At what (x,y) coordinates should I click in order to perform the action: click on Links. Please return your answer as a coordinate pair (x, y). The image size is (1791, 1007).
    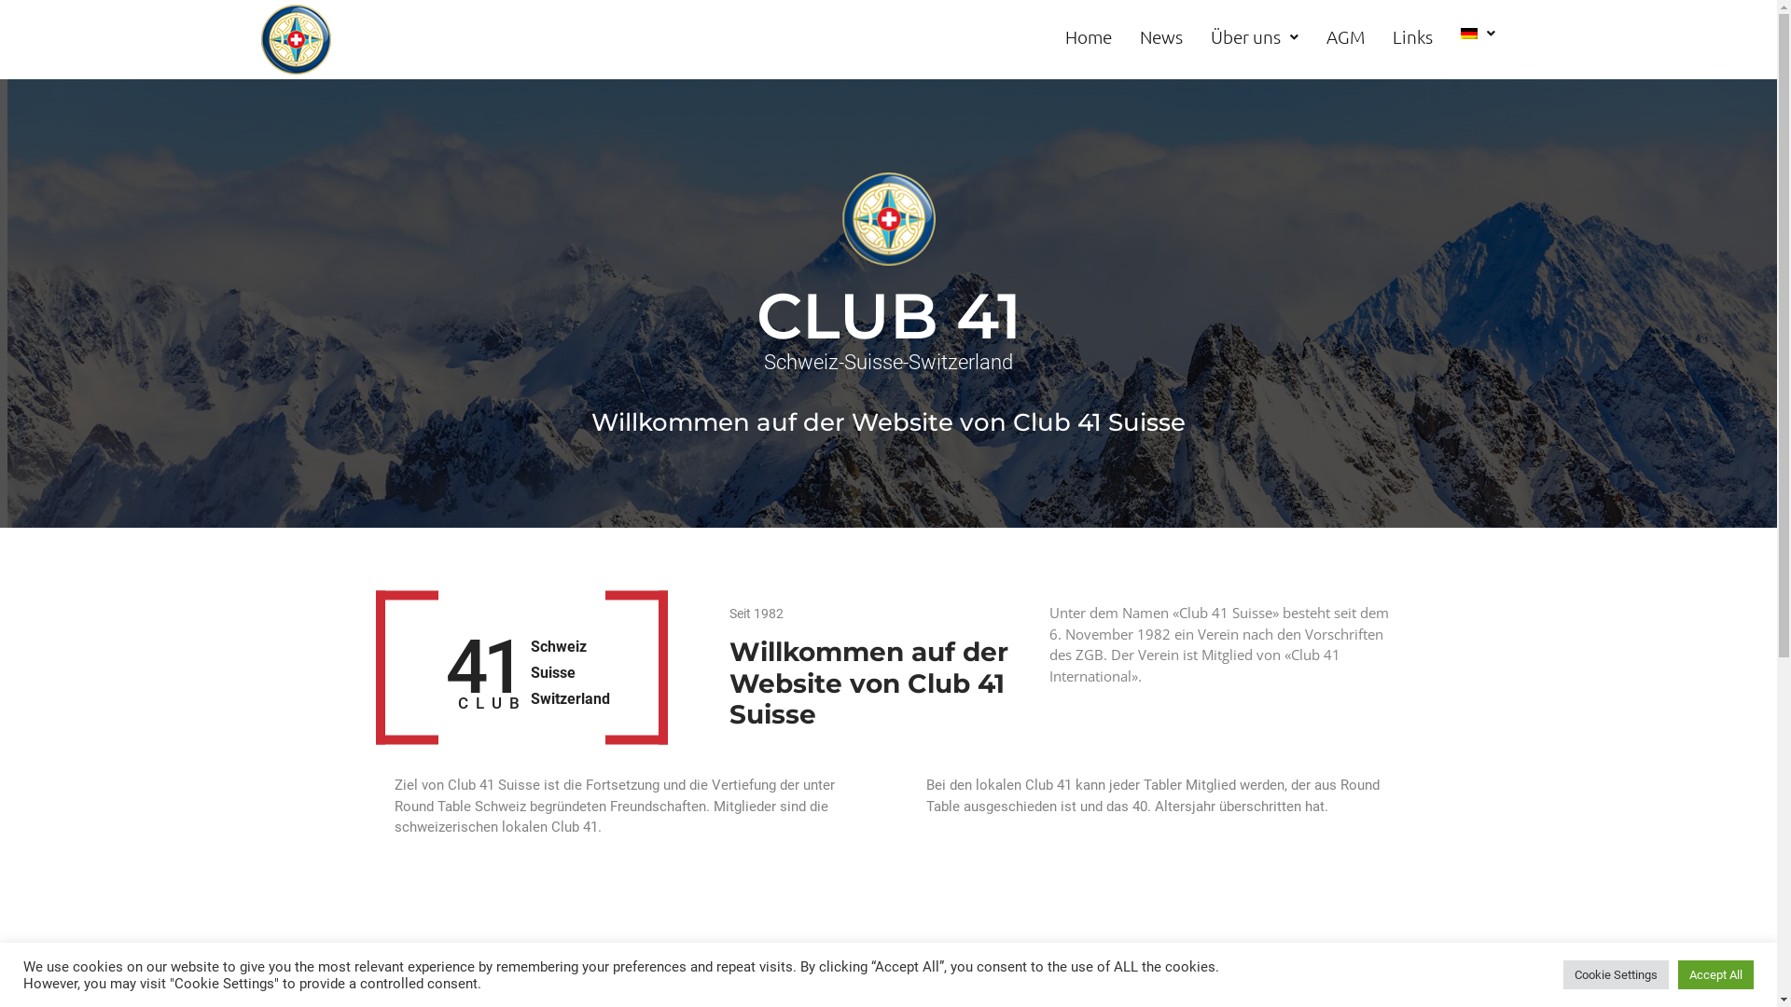
    Looking at the image, I should click on (1412, 37).